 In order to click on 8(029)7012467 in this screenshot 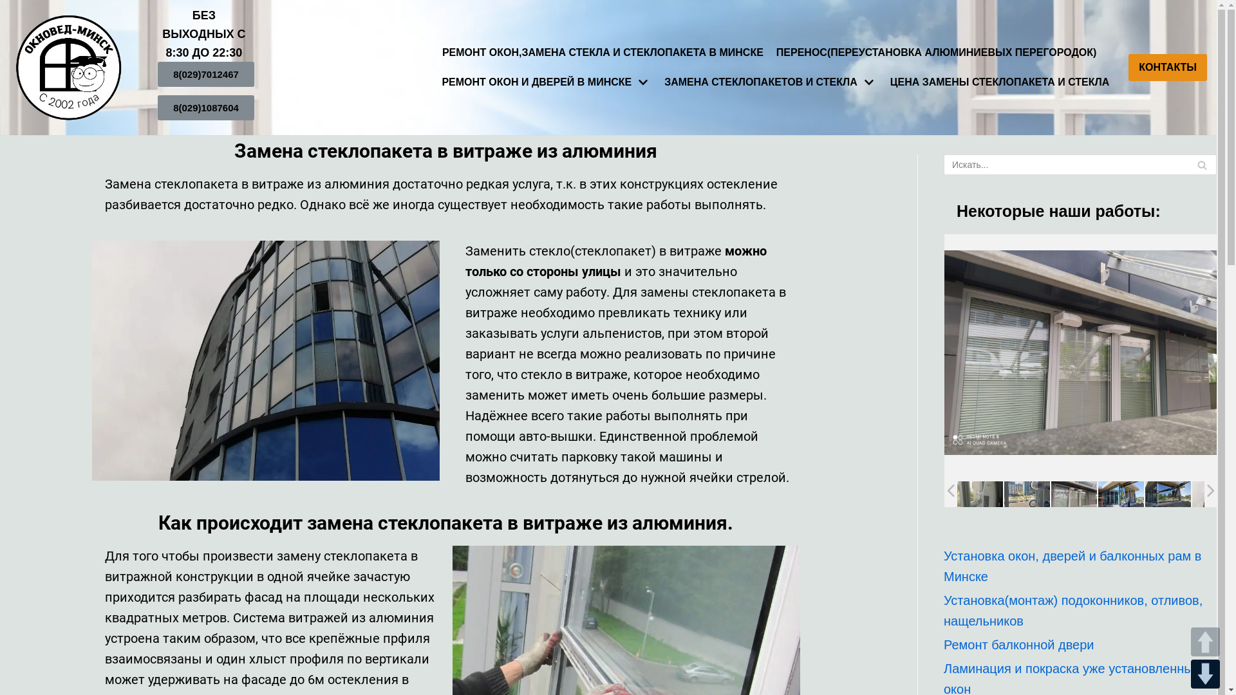, I will do `click(206, 75)`.